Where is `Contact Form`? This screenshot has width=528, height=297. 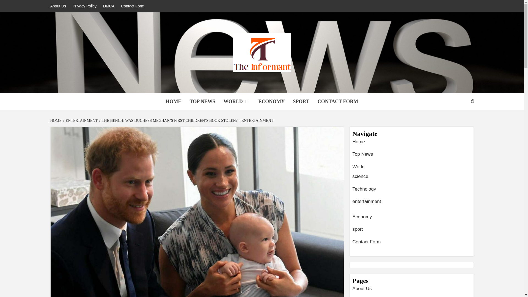
Contact Form is located at coordinates (133, 6).